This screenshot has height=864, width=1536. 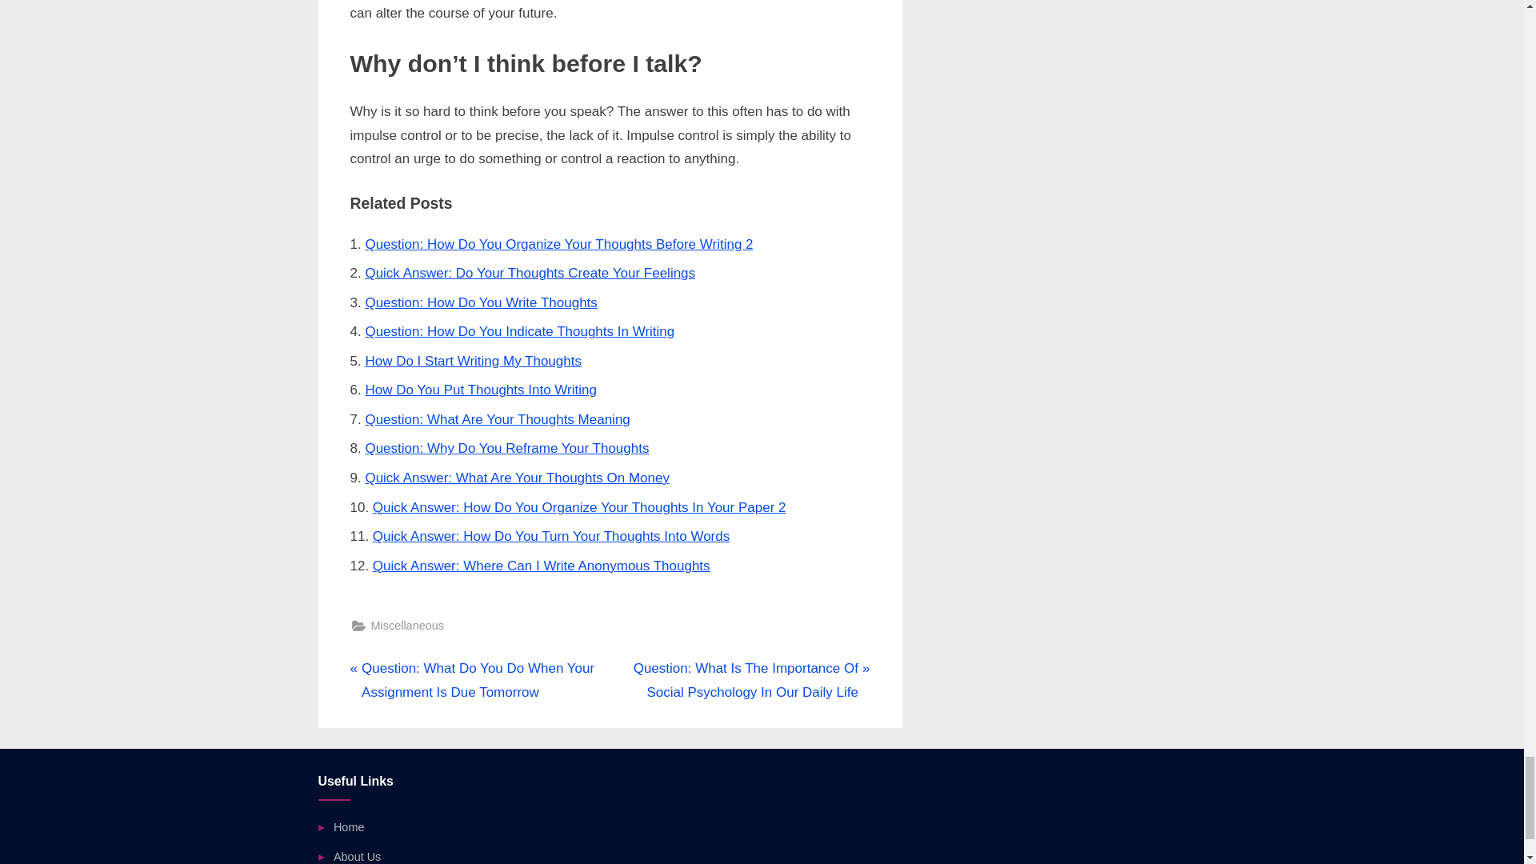 I want to click on Question: How Do You Write Thoughts, so click(x=481, y=302).